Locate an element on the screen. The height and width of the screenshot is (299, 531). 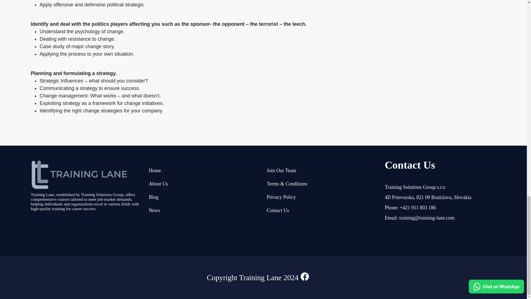
Blog is located at coordinates (153, 197).